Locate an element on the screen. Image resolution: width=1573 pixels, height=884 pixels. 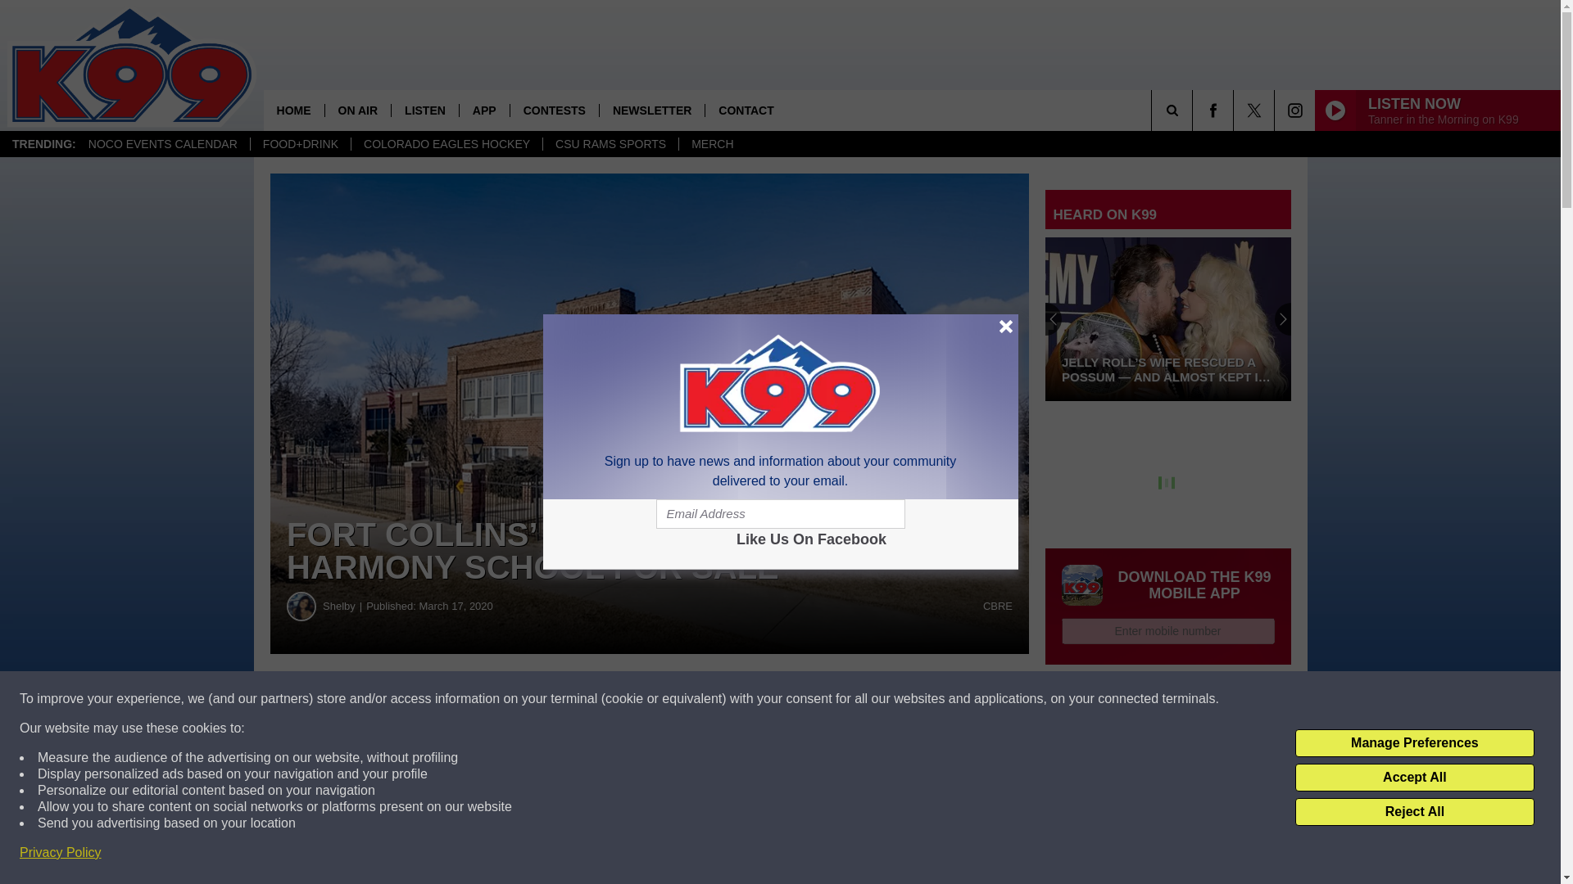
CSU RAMS SPORTS is located at coordinates (610, 144).